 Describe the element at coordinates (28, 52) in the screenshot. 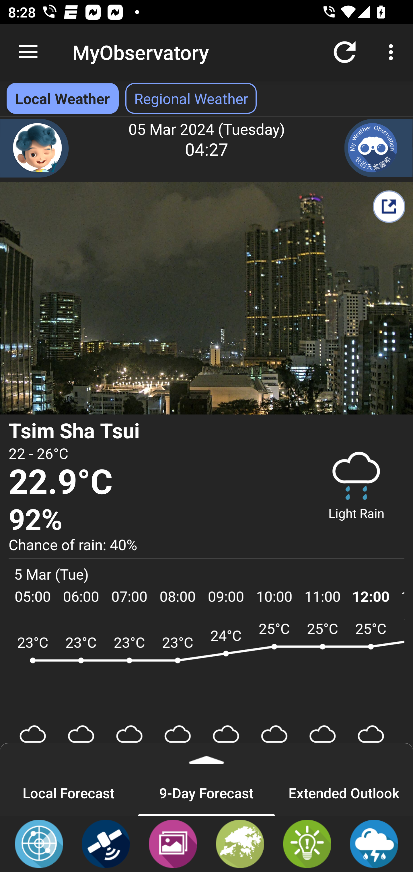

I see `Navigate up` at that location.